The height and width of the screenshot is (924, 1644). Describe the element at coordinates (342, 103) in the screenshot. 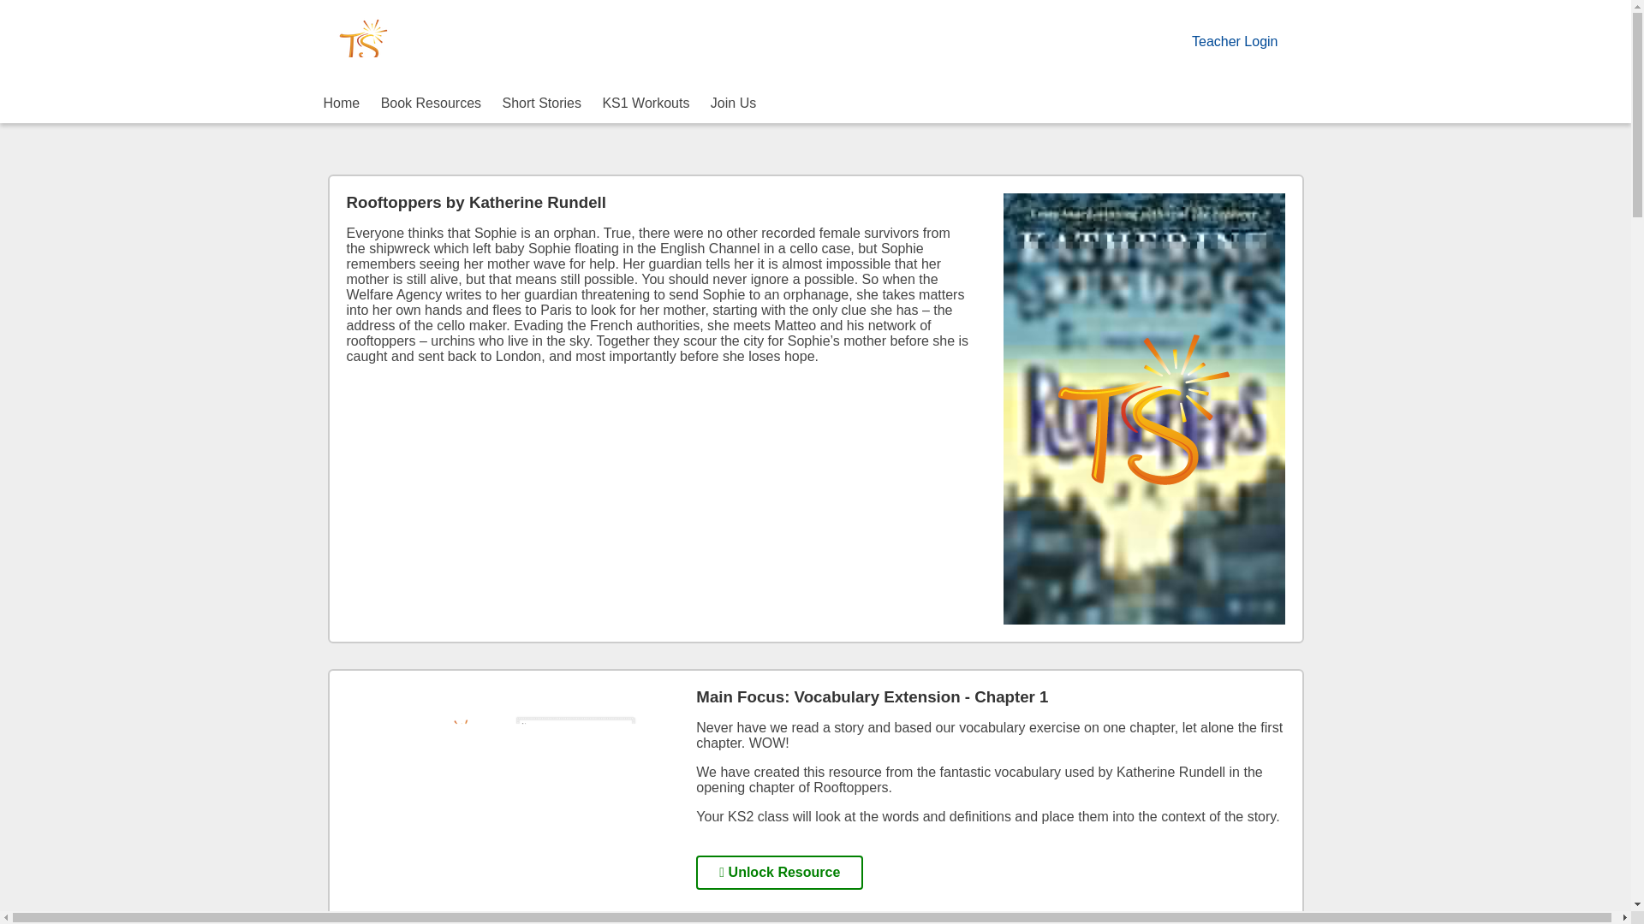

I see `Home` at that location.